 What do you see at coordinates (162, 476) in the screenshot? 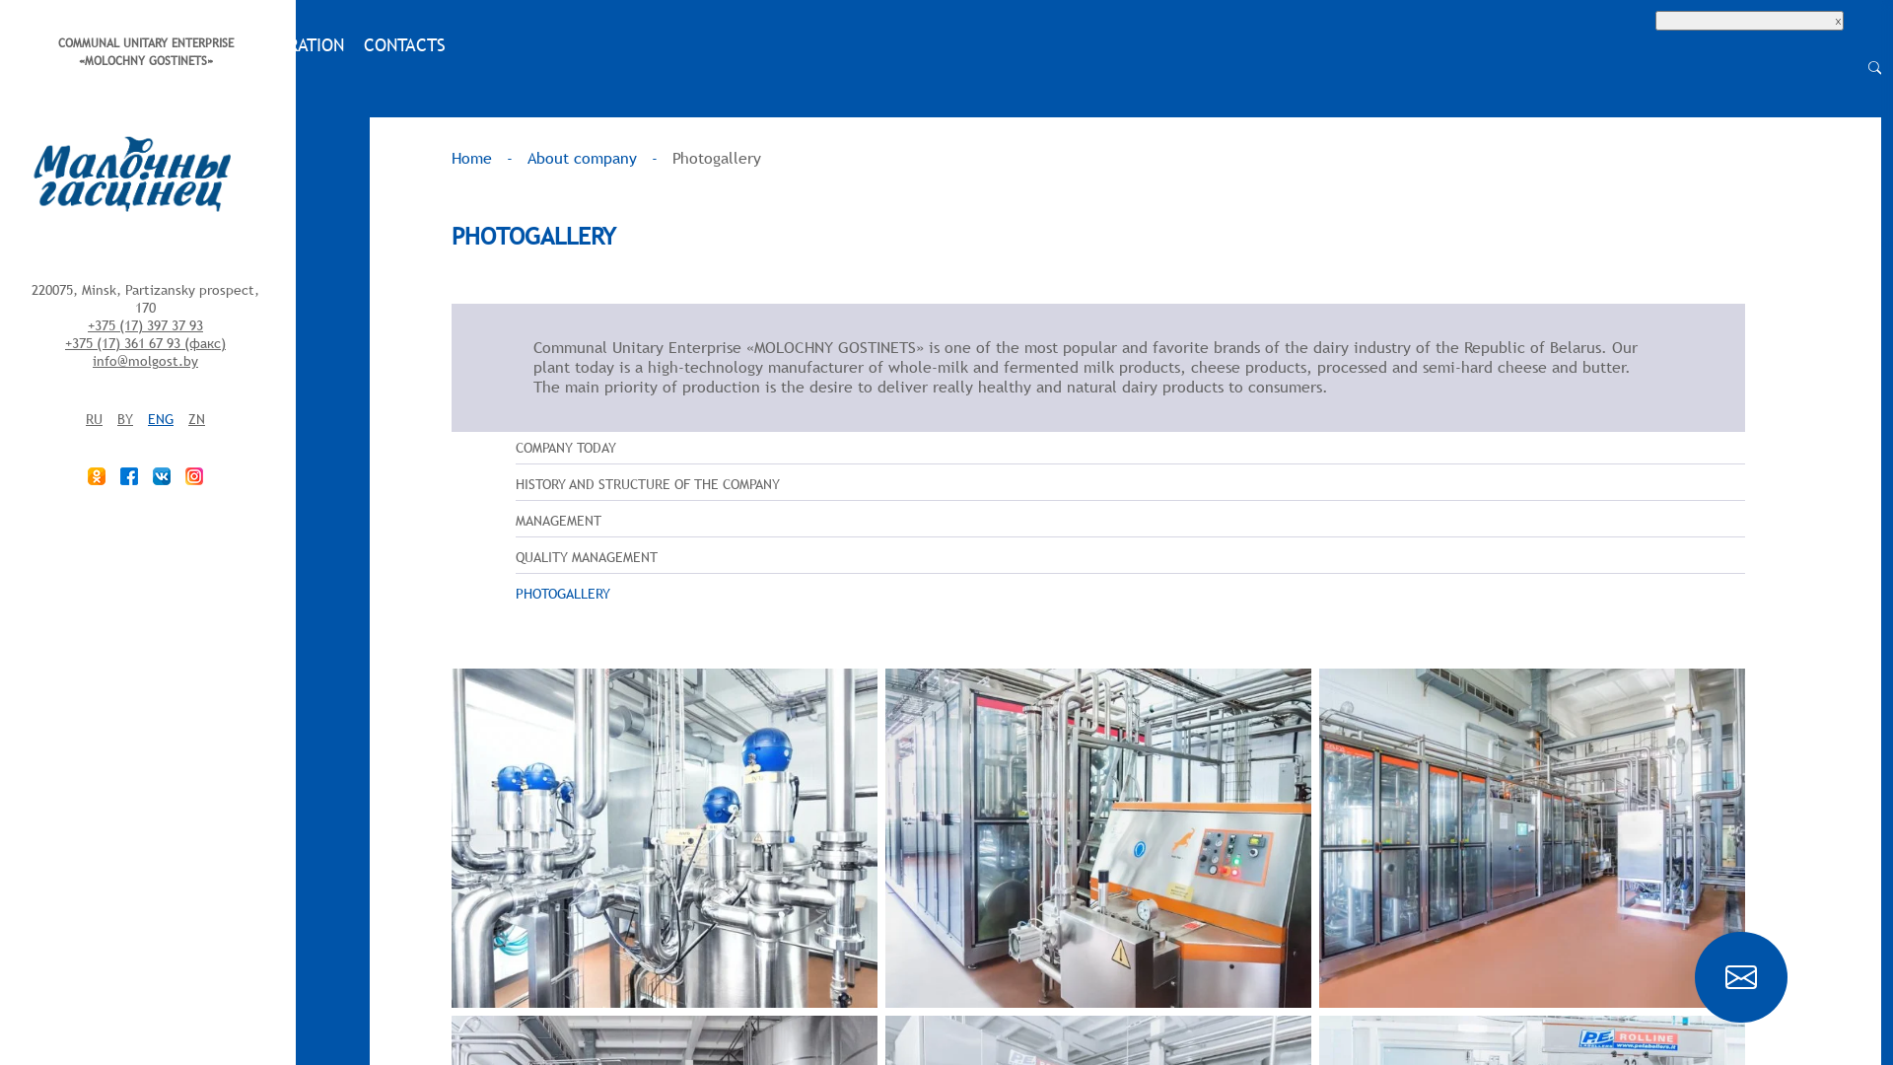
I see `Vkontakte` at bounding box center [162, 476].